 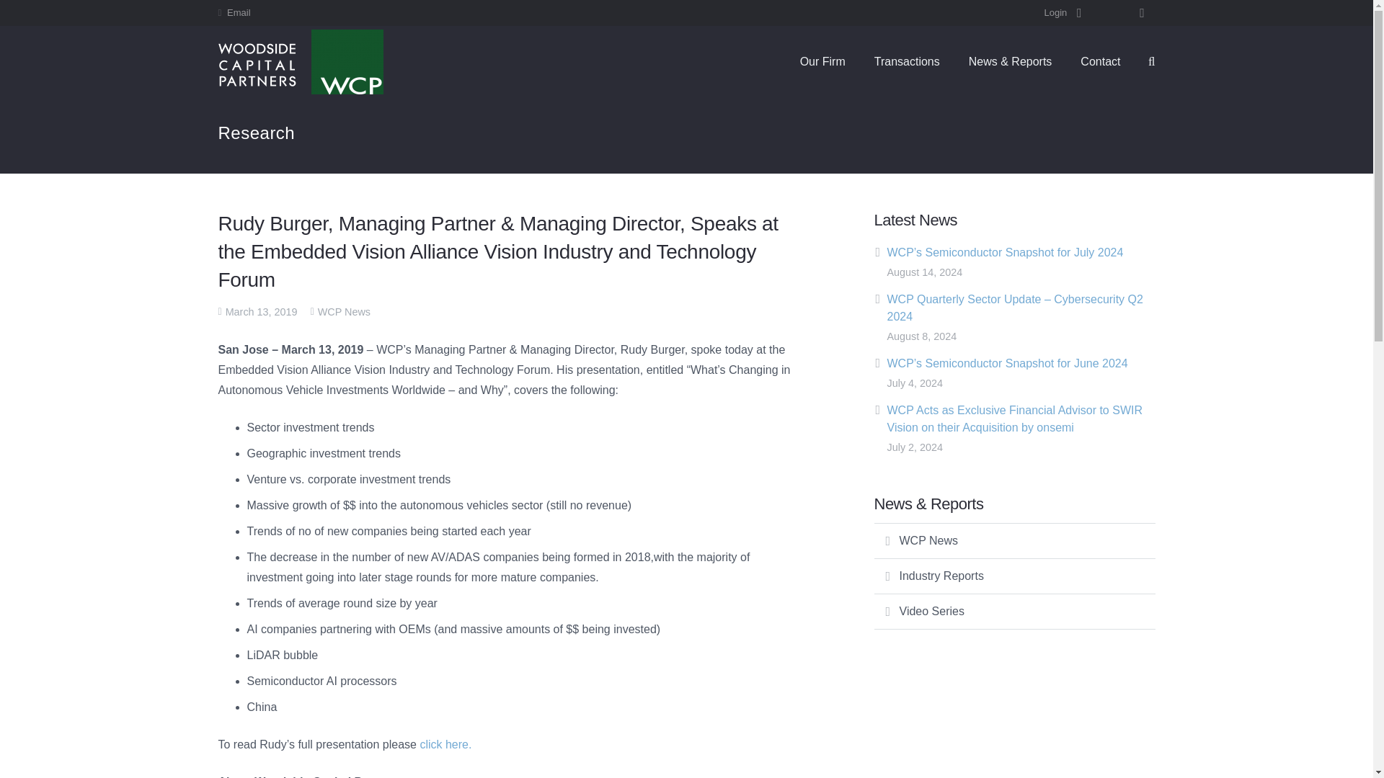 I want to click on WCP News, so click(x=345, y=311).